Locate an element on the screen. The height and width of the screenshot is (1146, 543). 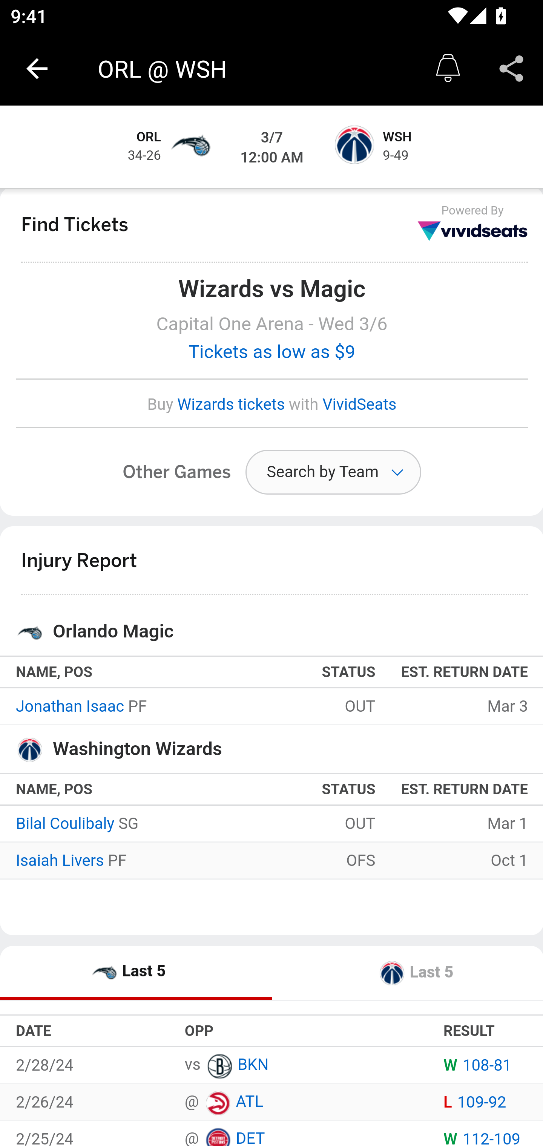
W112-109 W 112-109 is located at coordinates (482, 1138).